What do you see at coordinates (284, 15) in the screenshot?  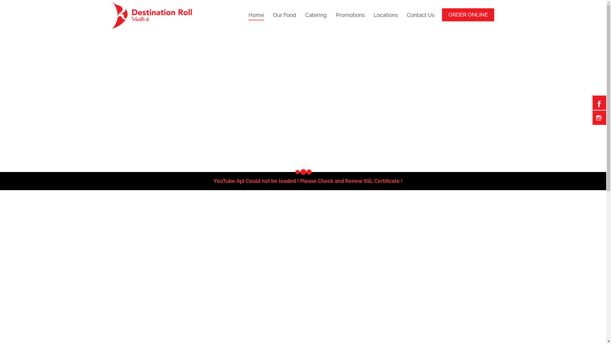 I see `Our Food` at bounding box center [284, 15].